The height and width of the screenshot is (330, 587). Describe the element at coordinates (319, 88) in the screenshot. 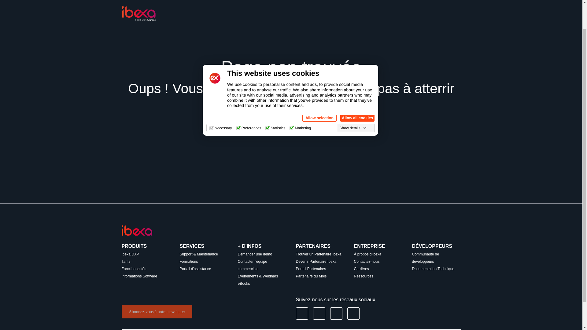

I see `Allow selection` at that location.